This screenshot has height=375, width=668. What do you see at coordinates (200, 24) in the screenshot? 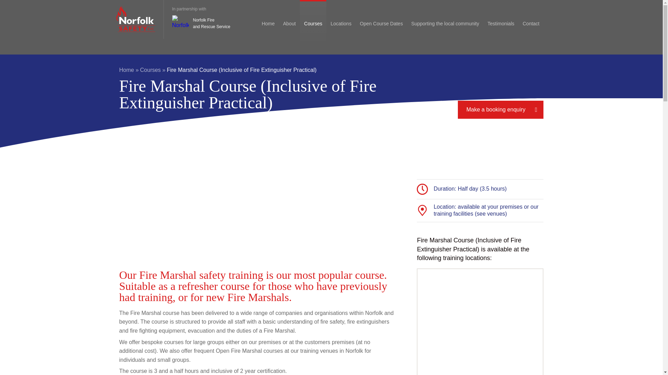
I see `Open Course Dates` at bounding box center [200, 24].